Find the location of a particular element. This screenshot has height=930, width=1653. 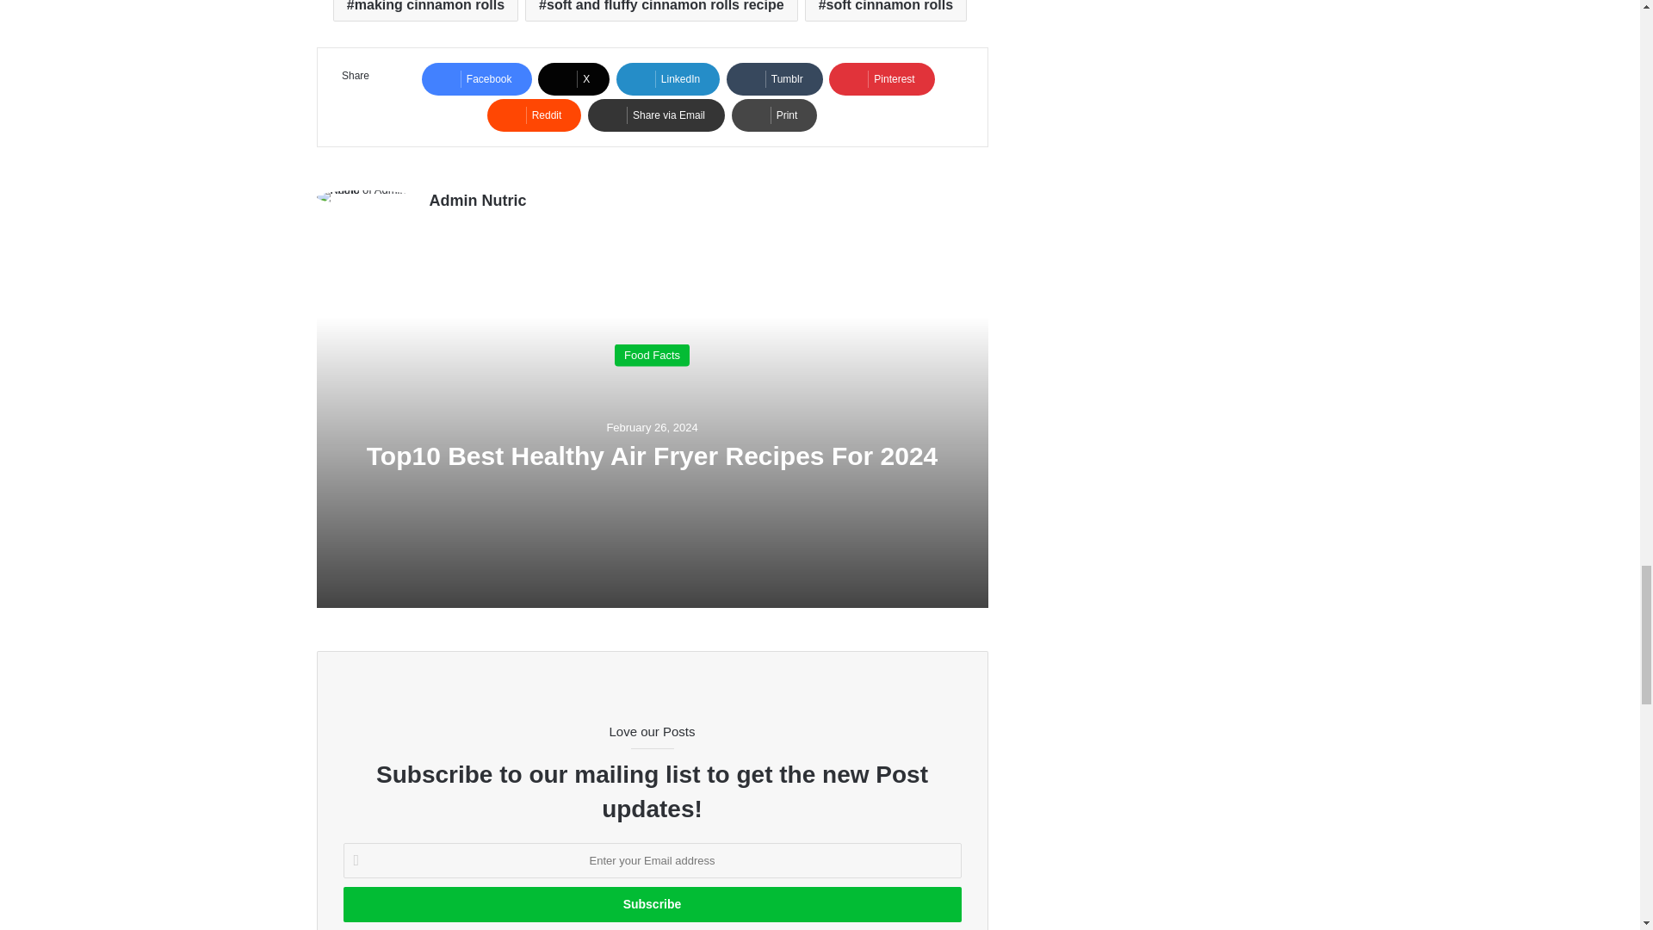

Subscribe is located at coordinates (651, 904).